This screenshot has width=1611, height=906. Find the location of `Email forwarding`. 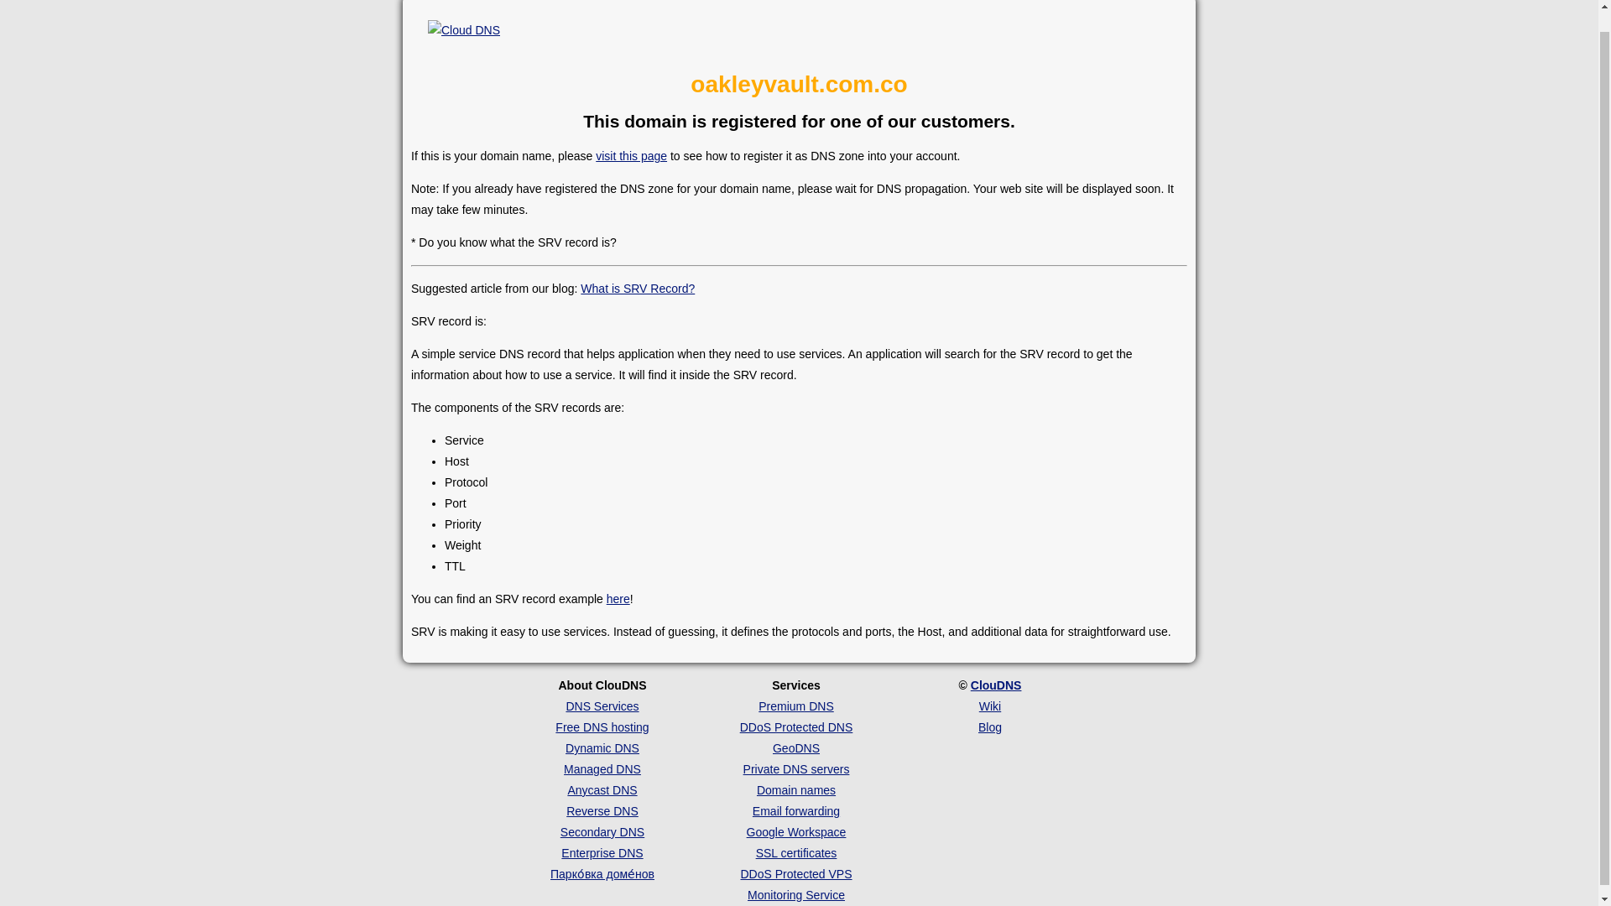

Email forwarding is located at coordinates (795, 811).